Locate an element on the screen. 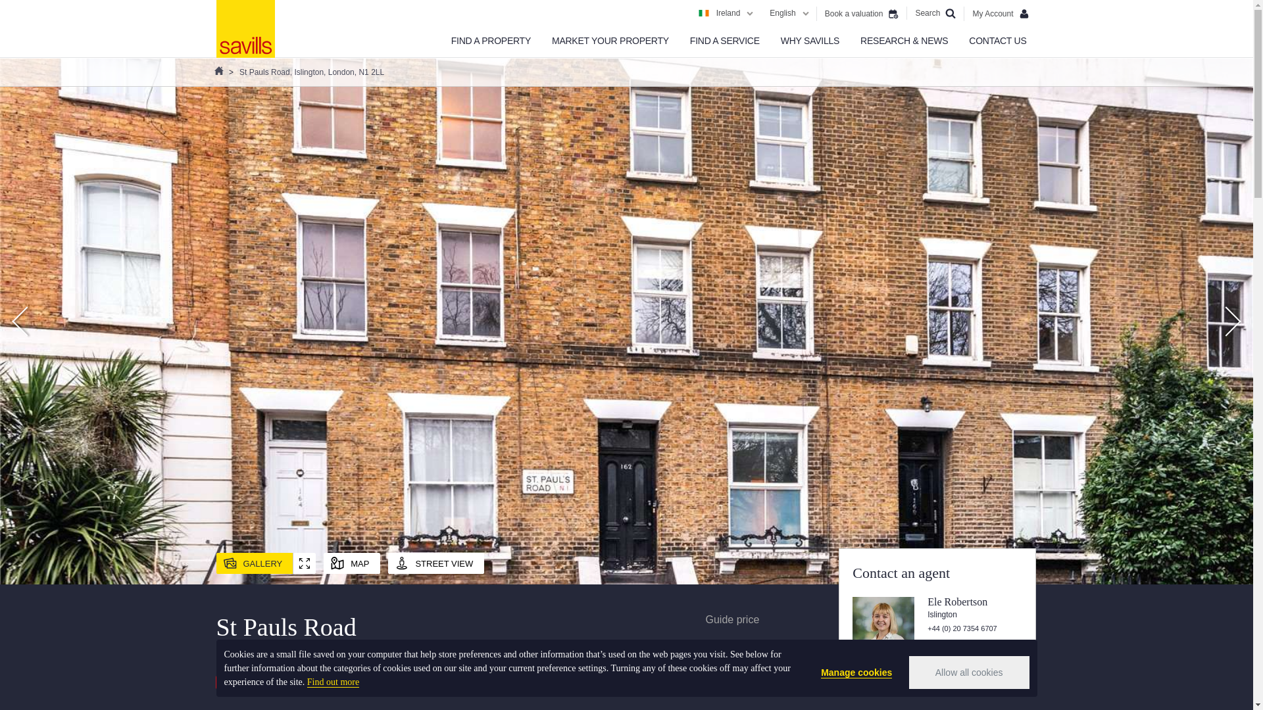 The image size is (1263, 710). Manage cookies is located at coordinates (856, 673).